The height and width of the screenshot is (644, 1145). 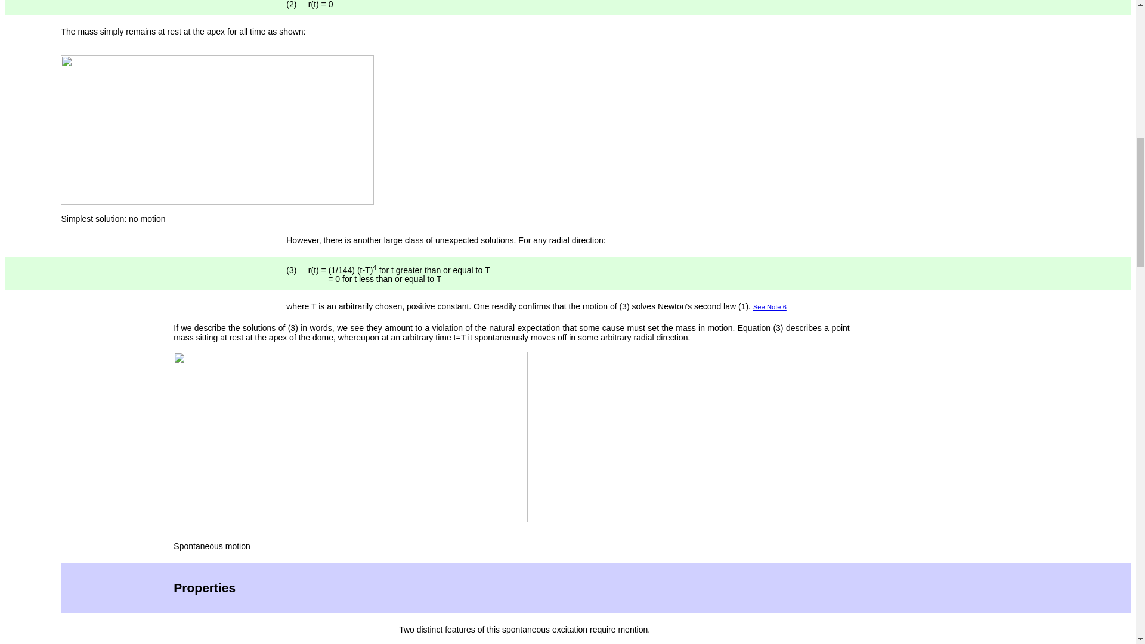 I want to click on See Note 6, so click(x=770, y=306).